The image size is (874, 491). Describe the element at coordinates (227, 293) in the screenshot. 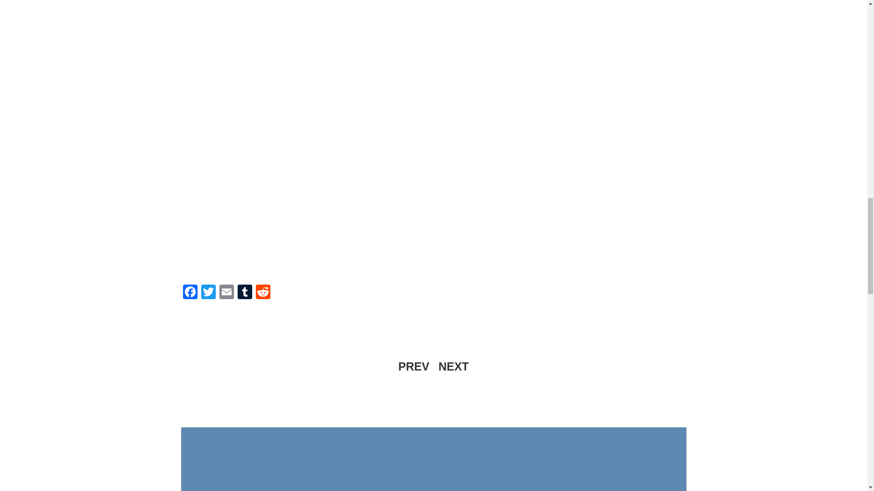

I see `Email` at that location.